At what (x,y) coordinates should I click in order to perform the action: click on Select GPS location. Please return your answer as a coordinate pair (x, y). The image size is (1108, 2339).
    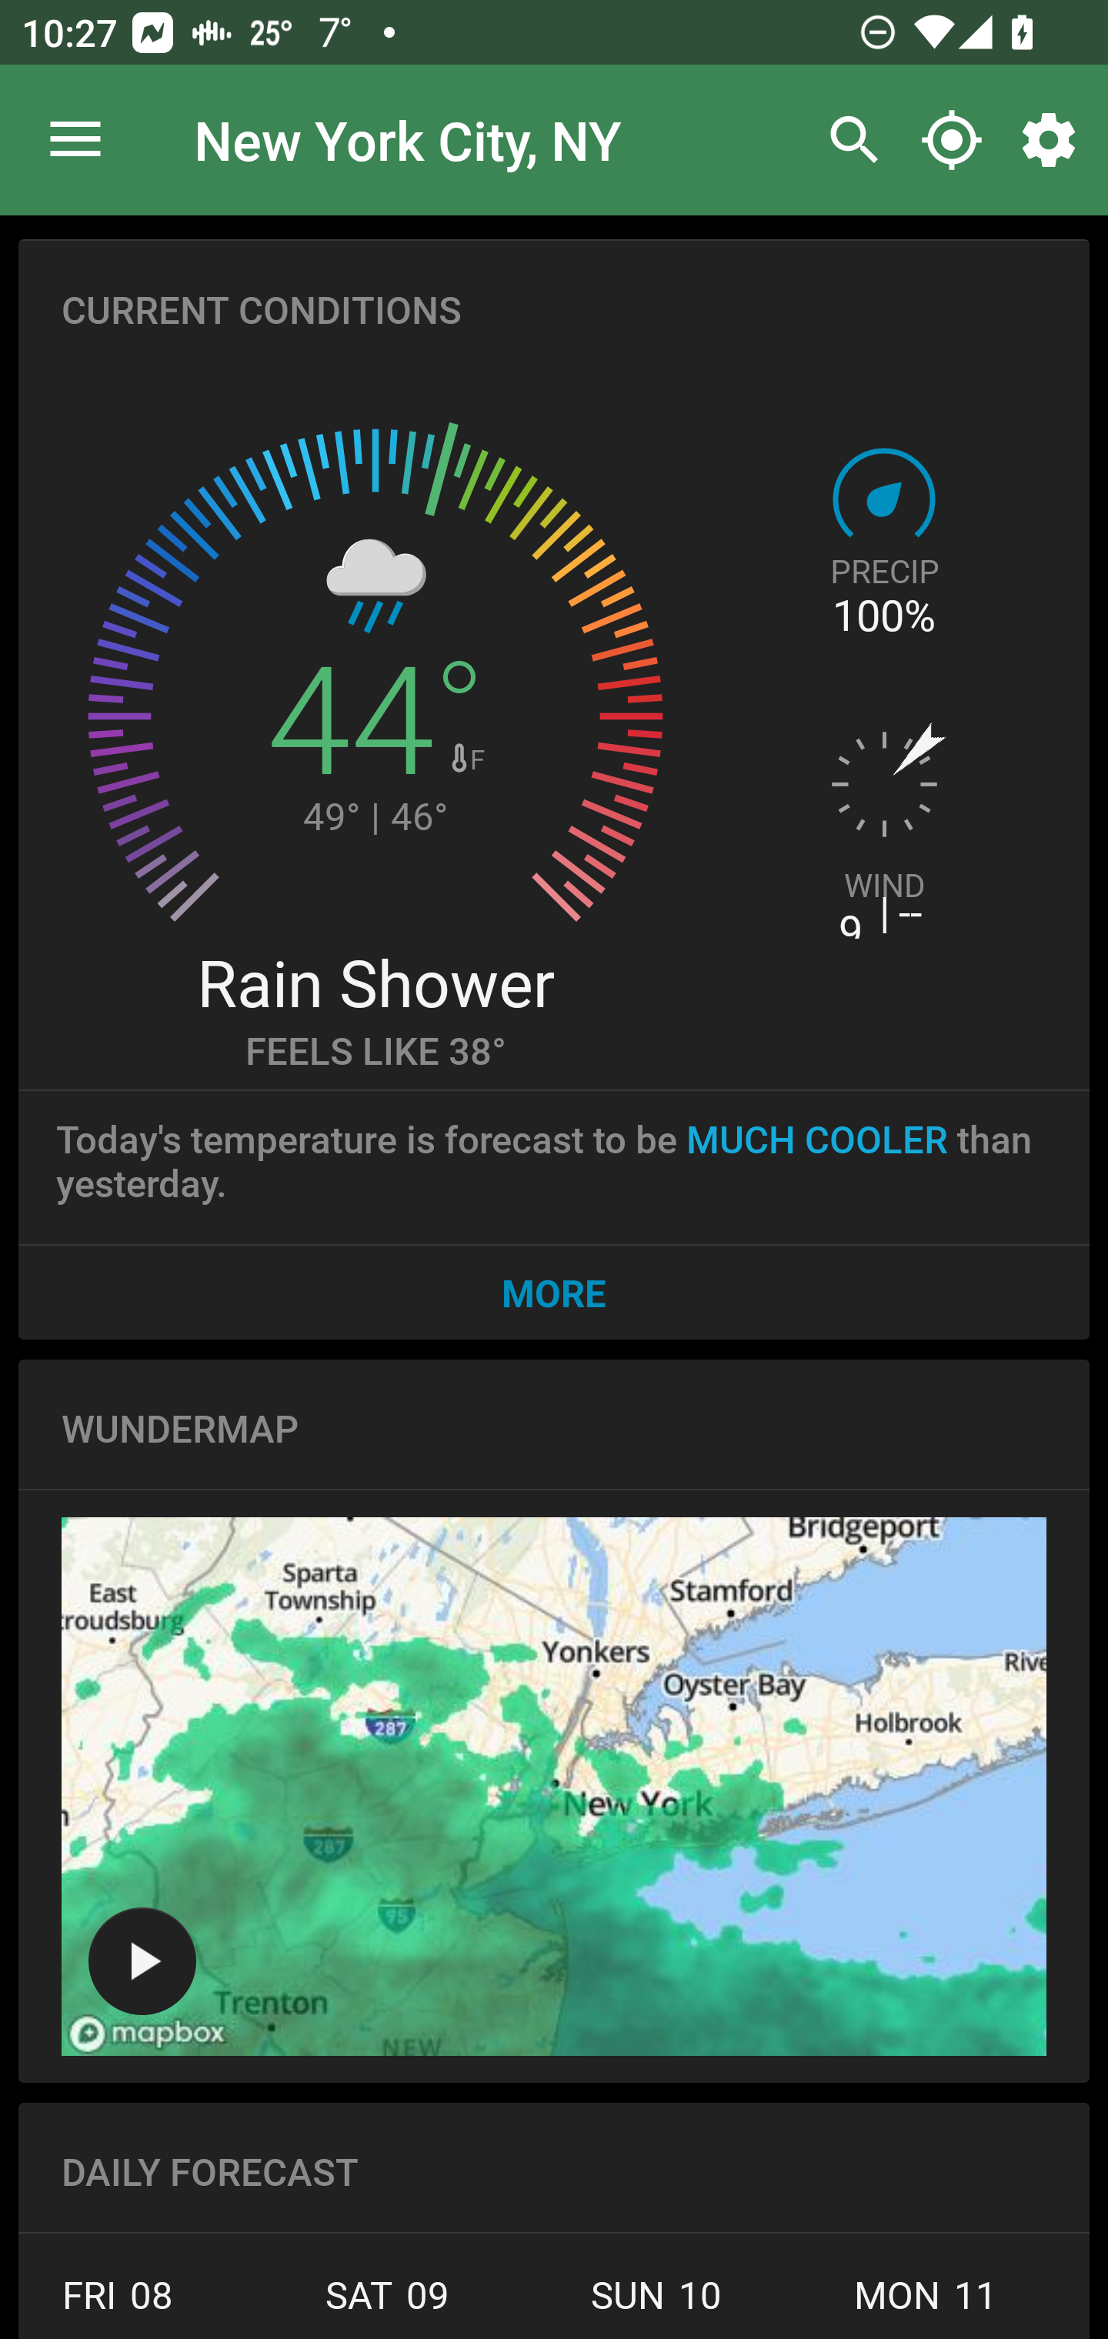
    Looking at the image, I should click on (951, 140).